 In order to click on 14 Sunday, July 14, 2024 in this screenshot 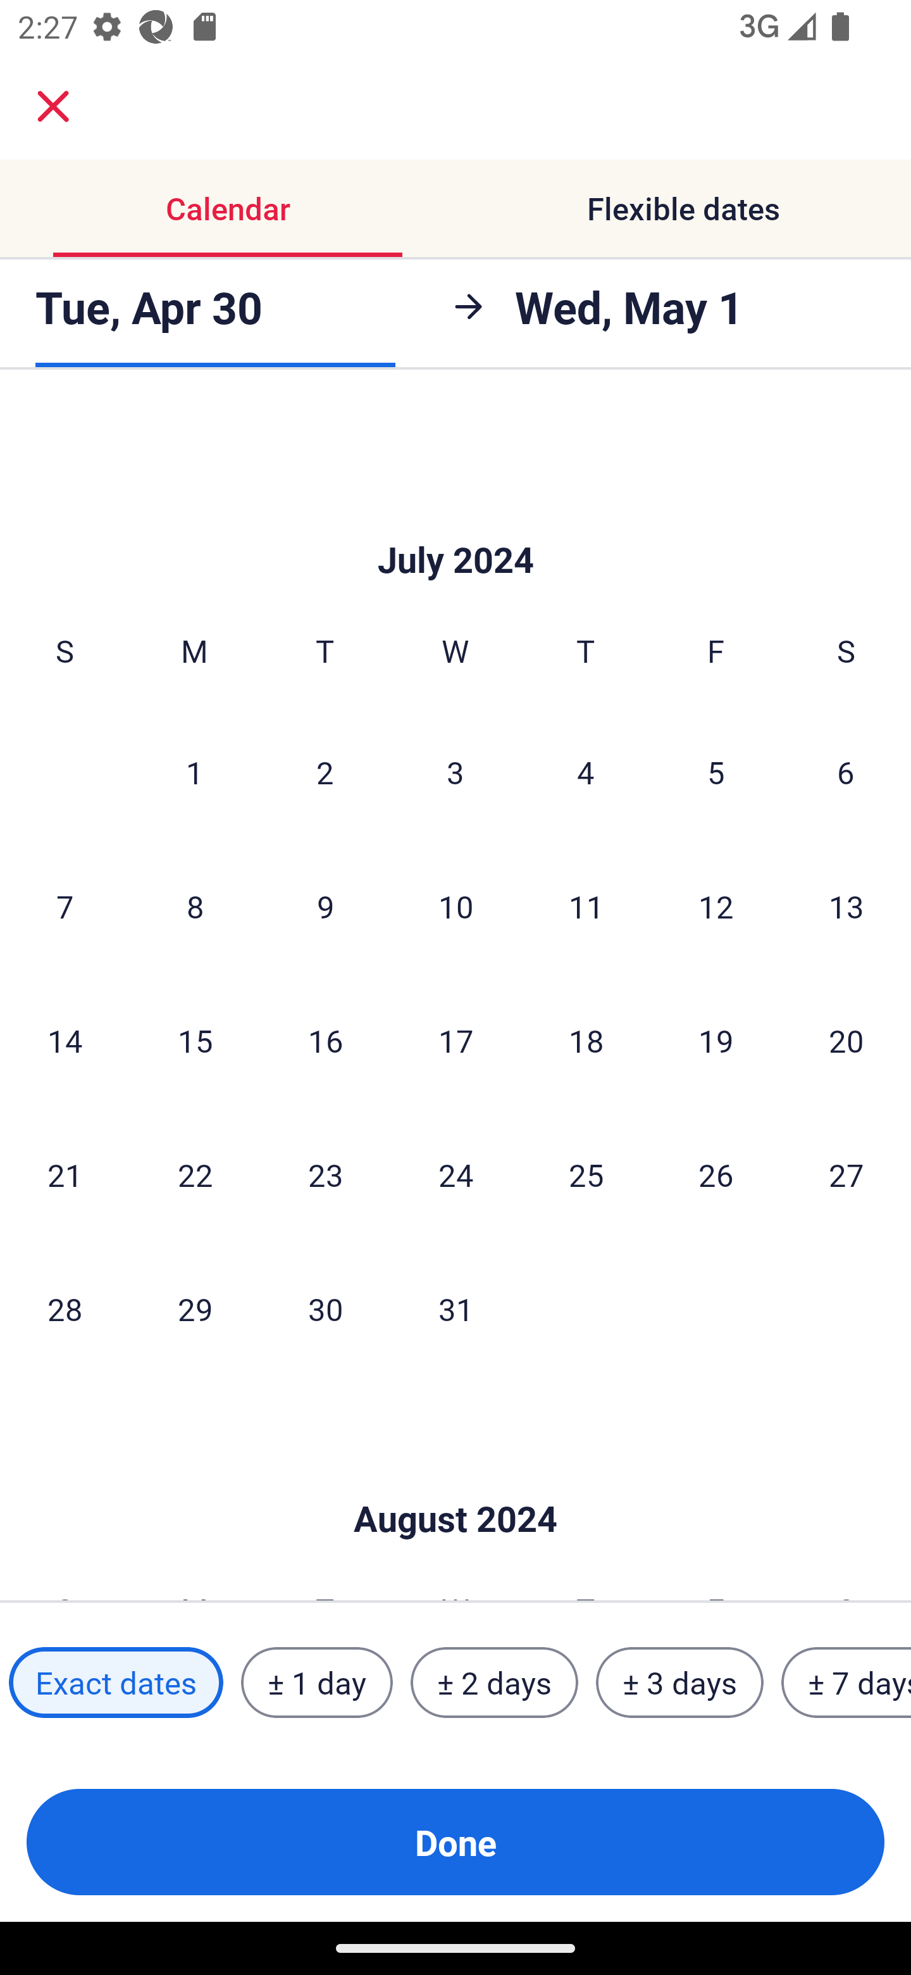, I will do `click(65, 1041)`.